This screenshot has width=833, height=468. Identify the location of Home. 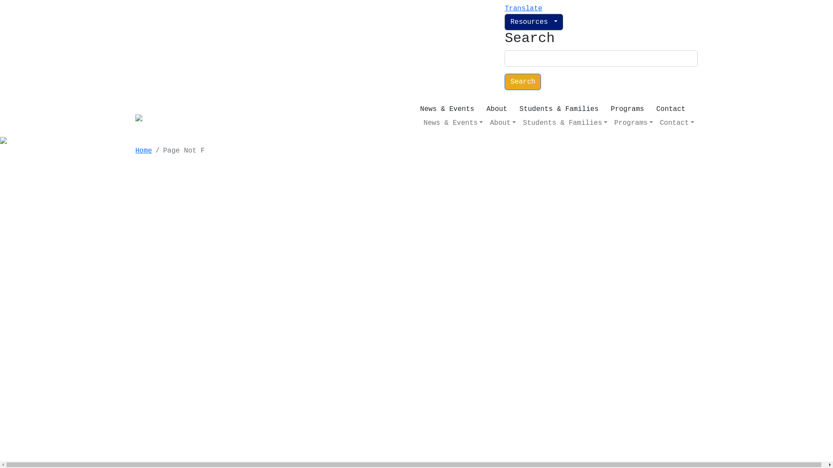
(144, 151).